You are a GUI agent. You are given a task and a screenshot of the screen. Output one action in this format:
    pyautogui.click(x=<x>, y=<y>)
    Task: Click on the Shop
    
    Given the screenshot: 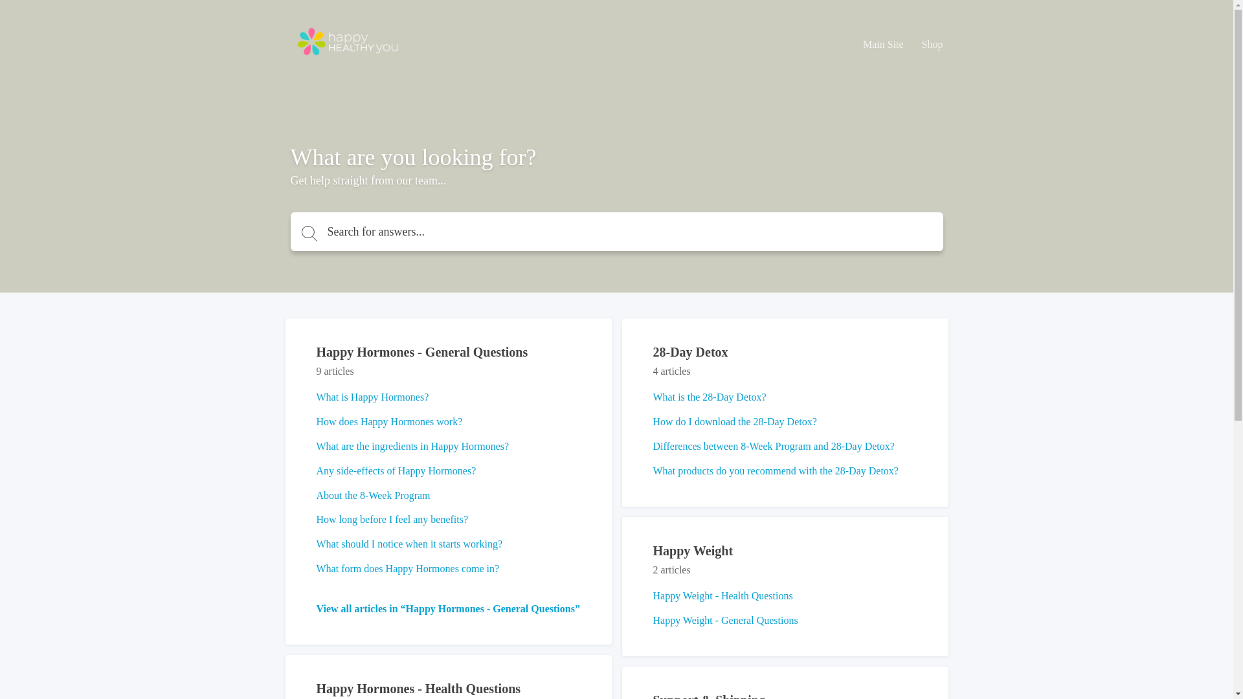 What is the action you would take?
    pyautogui.click(x=932, y=45)
    